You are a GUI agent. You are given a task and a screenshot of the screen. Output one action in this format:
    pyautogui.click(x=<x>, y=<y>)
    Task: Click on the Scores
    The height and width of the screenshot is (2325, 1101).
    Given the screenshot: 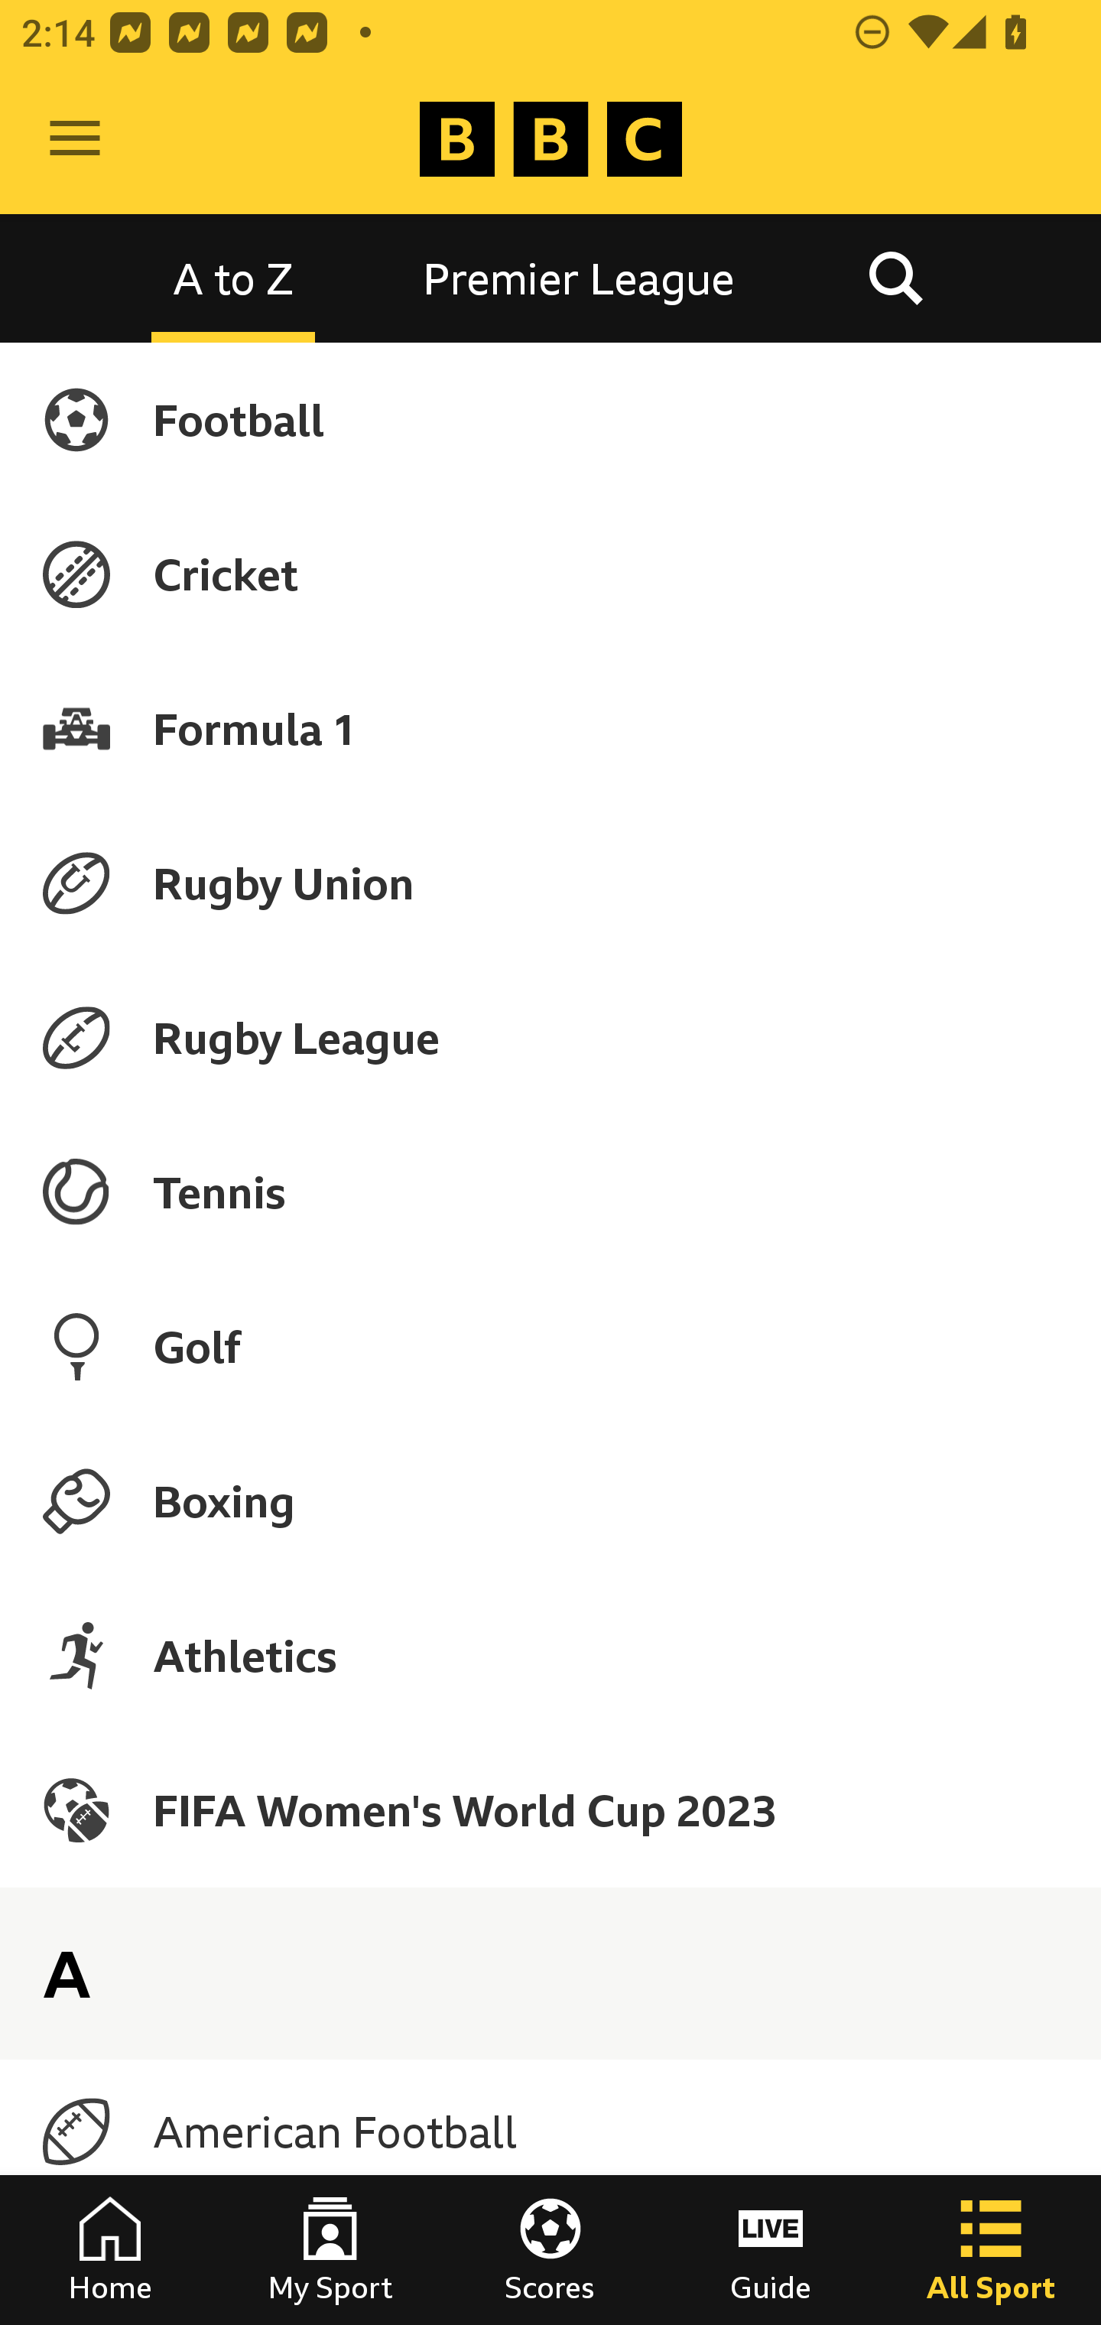 What is the action you would take?
    pyautogui.click(x=550, y=2250)
    